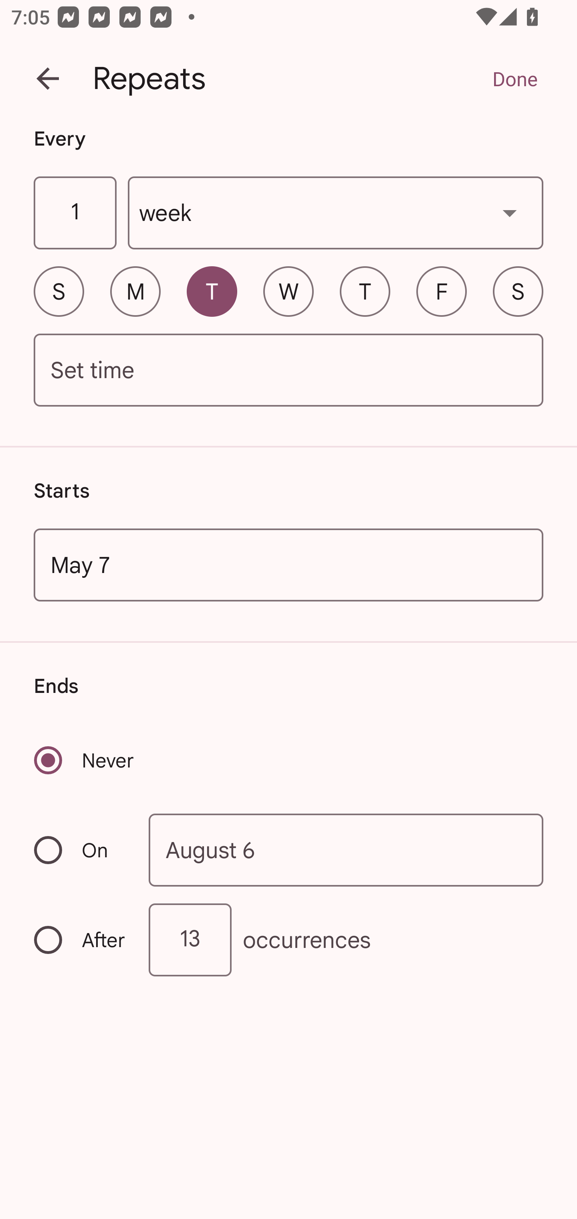  I want to click on M Monday, so click(135, 291).